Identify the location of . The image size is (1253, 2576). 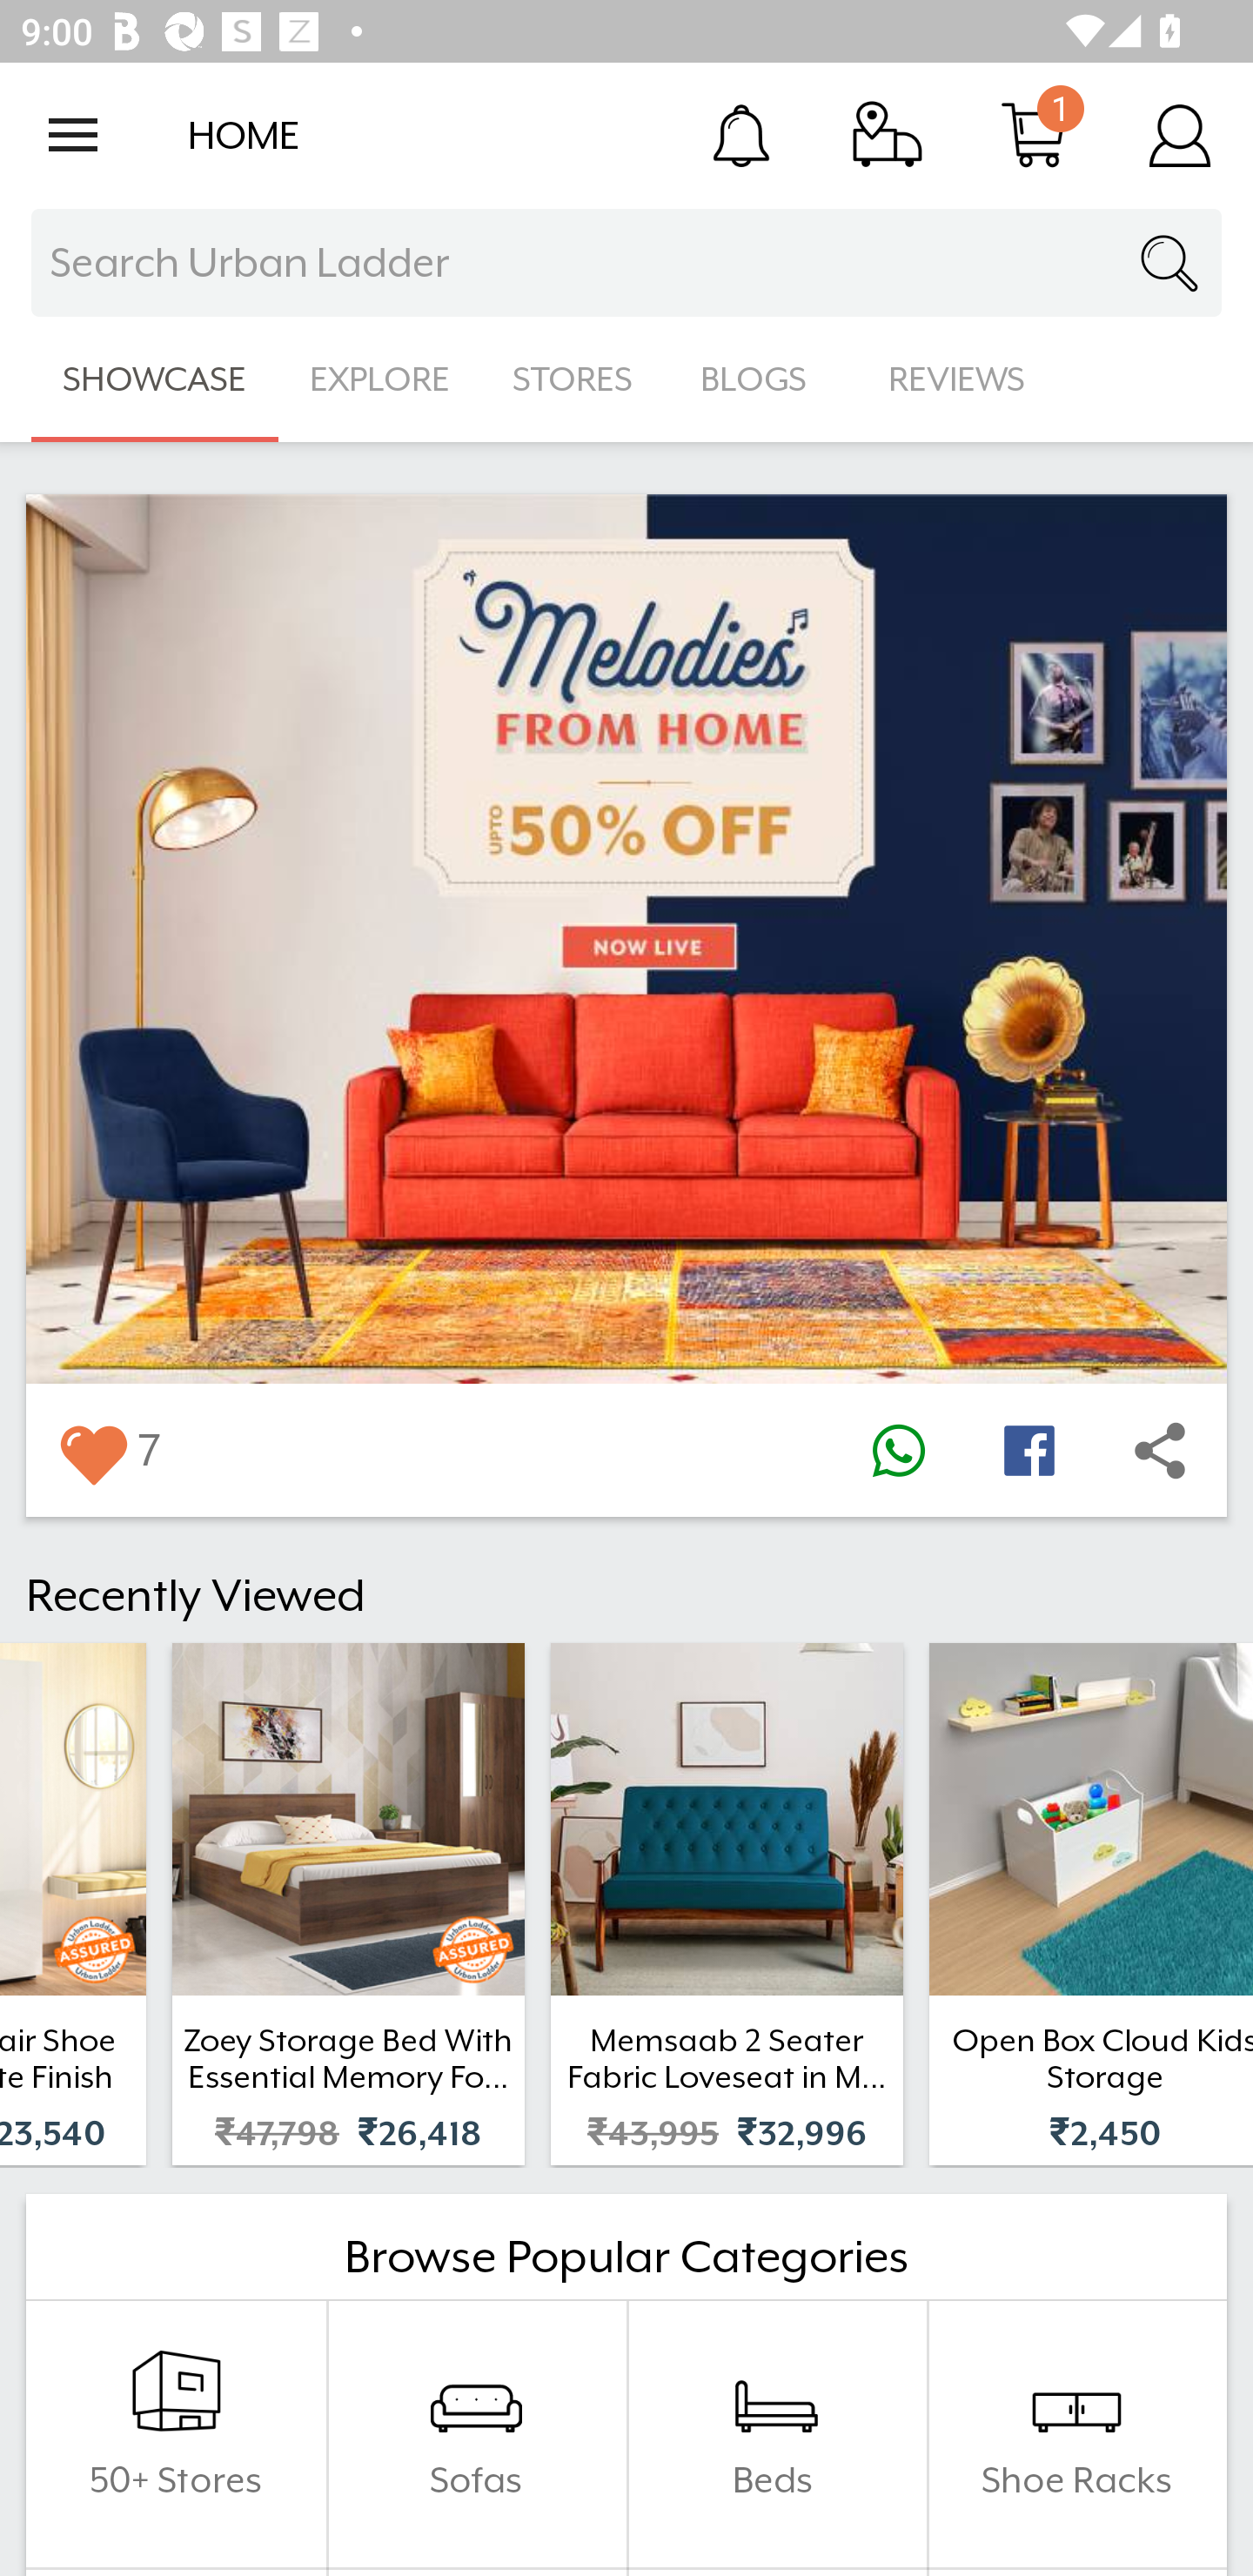
(898, 1450).